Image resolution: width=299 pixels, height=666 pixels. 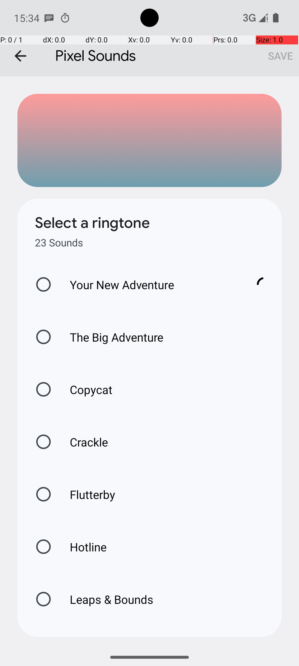 I want to click on Leaps & Bounds, so click(x=106, y=599).